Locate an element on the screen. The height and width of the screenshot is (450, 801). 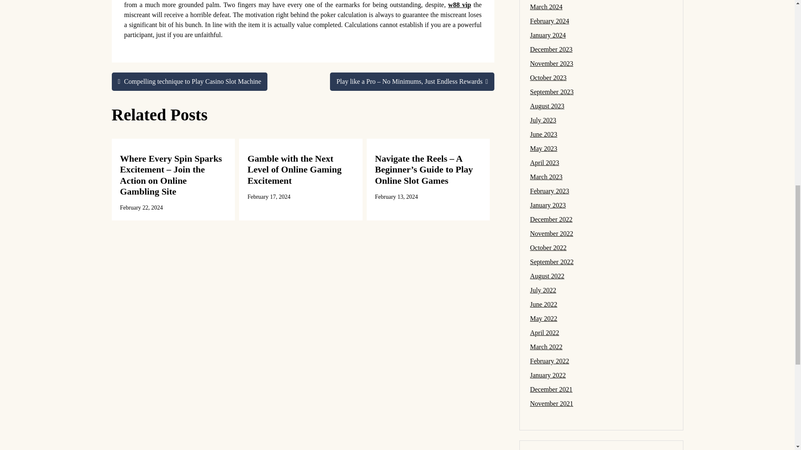
Gamble with the Next Level of Online Gaming Excitement is located at coordinates (295, 170).